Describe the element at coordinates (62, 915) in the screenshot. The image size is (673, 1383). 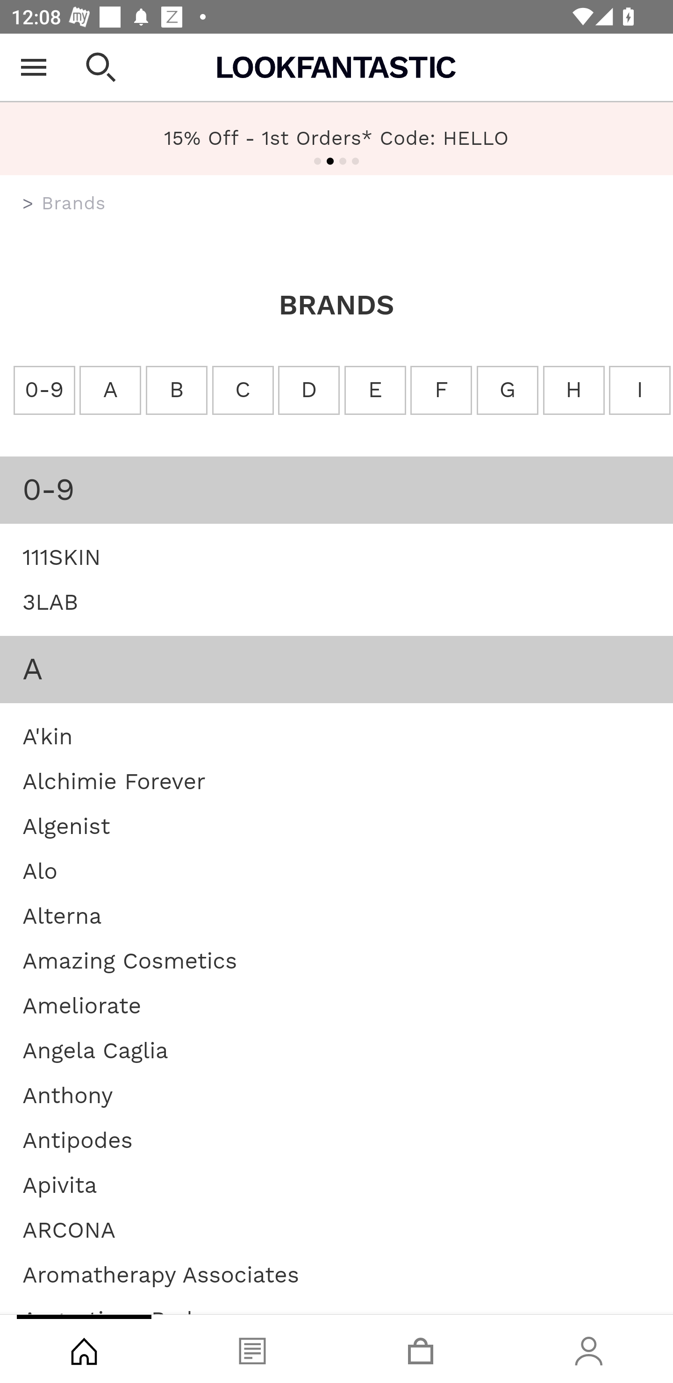
I see `Alterna` at that location.